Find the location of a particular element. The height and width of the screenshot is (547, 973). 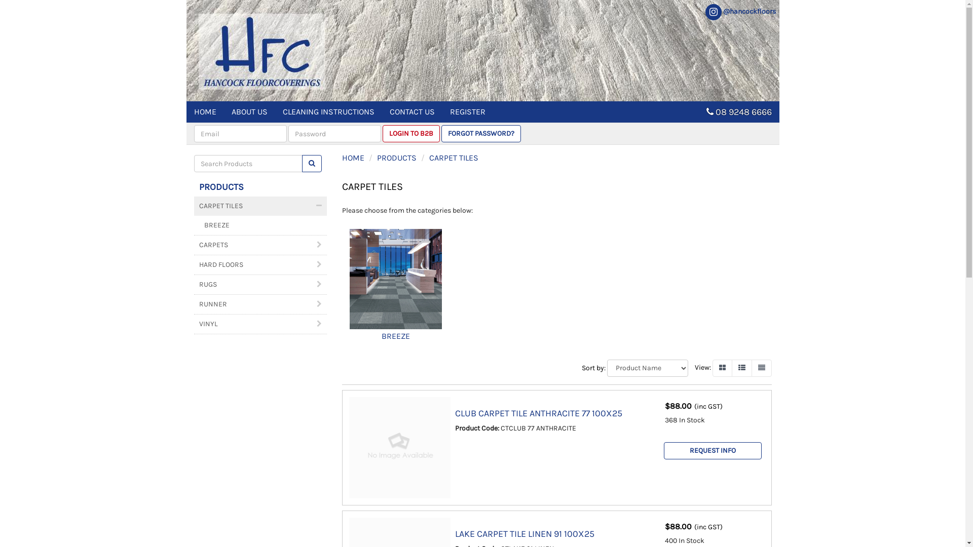

PRODUCTS is located at coordinates (221, 187).